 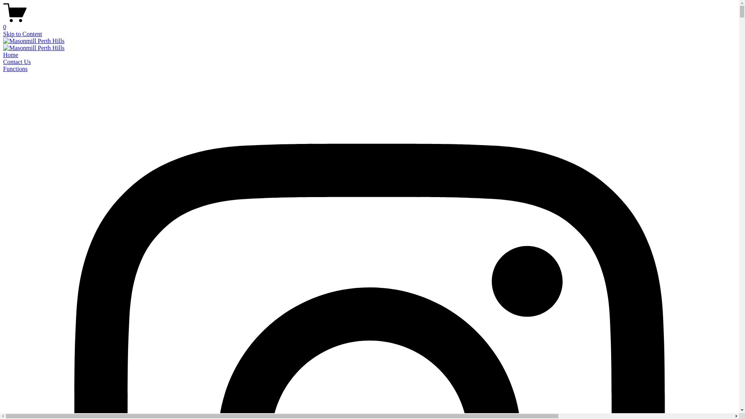 What do you see at coordinates (16, 69) in the screenshot?
I see `Functions` at bounding box center [16, 69].